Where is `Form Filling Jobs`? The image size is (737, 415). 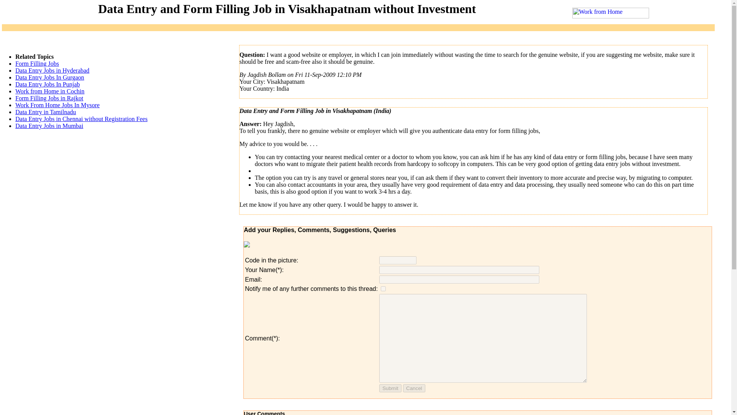
Form Filling Jobs is located at coordinates (37, 63).